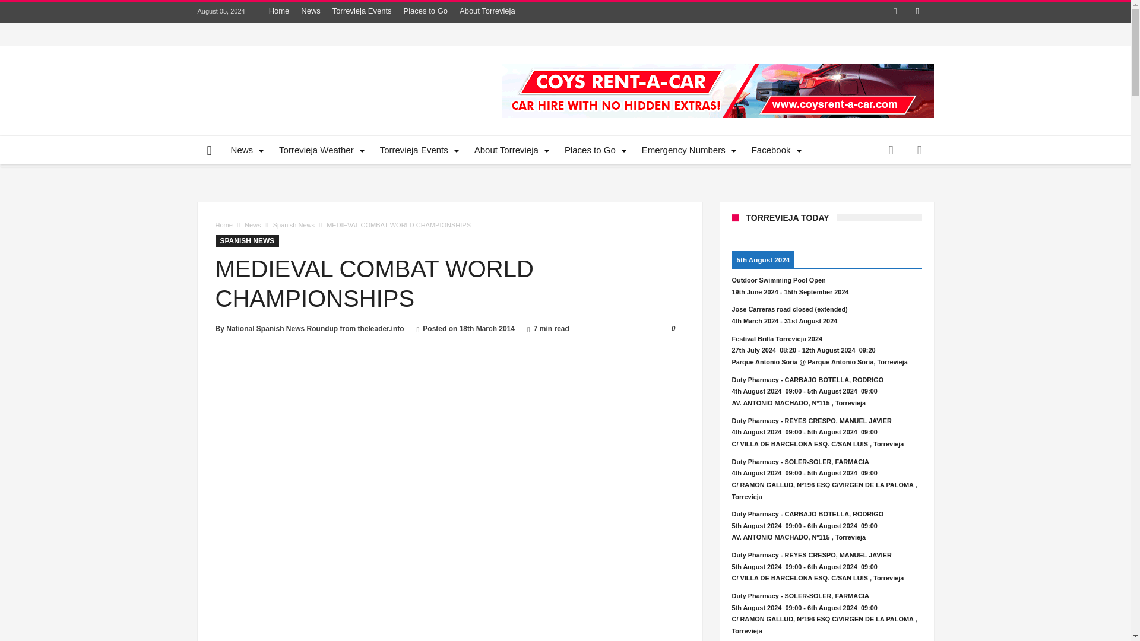 This screenshot has width=1140, height=641. What do you see at coordinates (319, 150) in the screenshot?
I see `Torrevieja Weather` at bounding box center [319, 150].